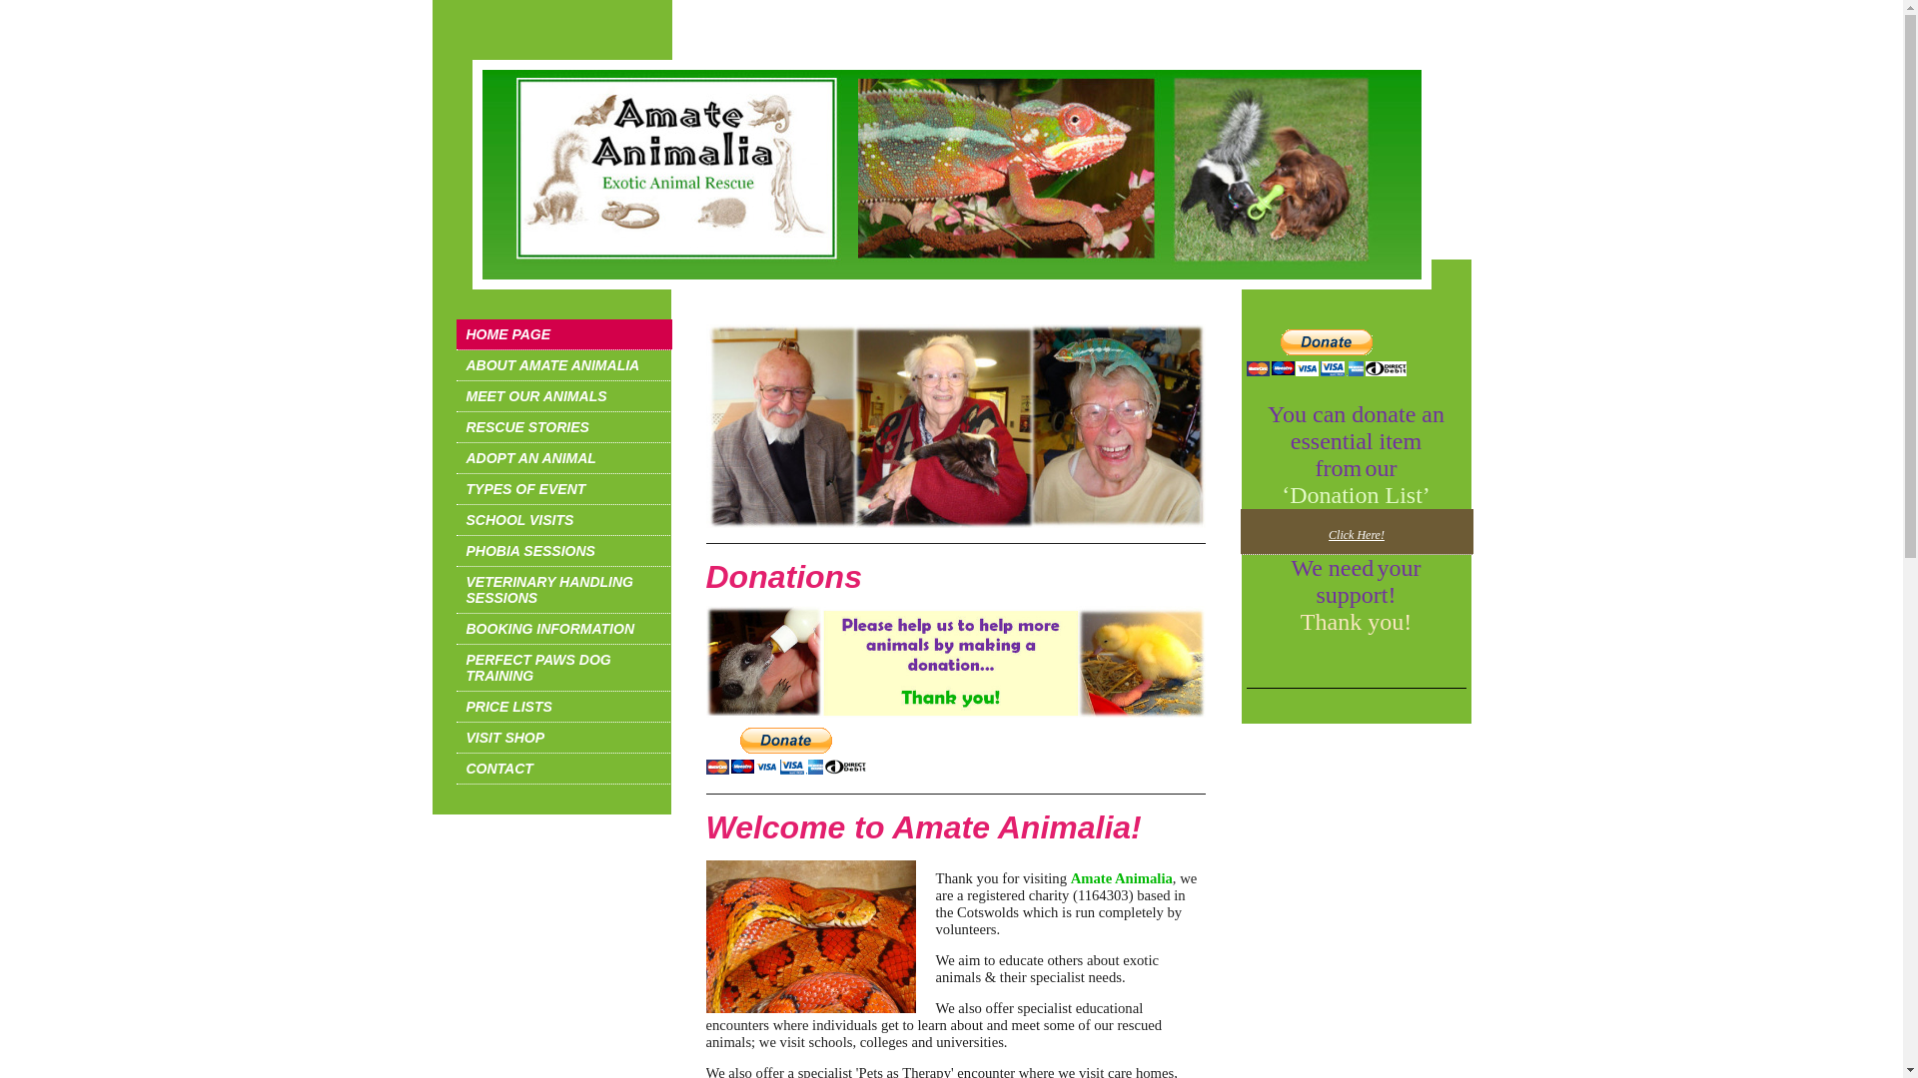 This screenshot has width=1918, height=1078. Describe the element at coordinates (563, 551) in the screenshot. I see `PHOBIA SESSIONS` at that location.